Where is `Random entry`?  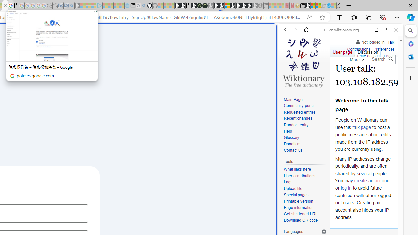 Random entry is located at coordinates (305, 125).